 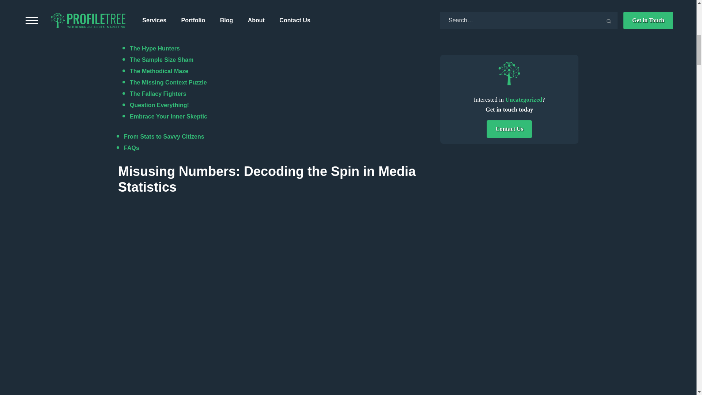 What do you see at coordinates (175, 5) in the screenshot?
I see `2. The Chart-o-Matic Catastrophe` at bounding box center [175, 5].